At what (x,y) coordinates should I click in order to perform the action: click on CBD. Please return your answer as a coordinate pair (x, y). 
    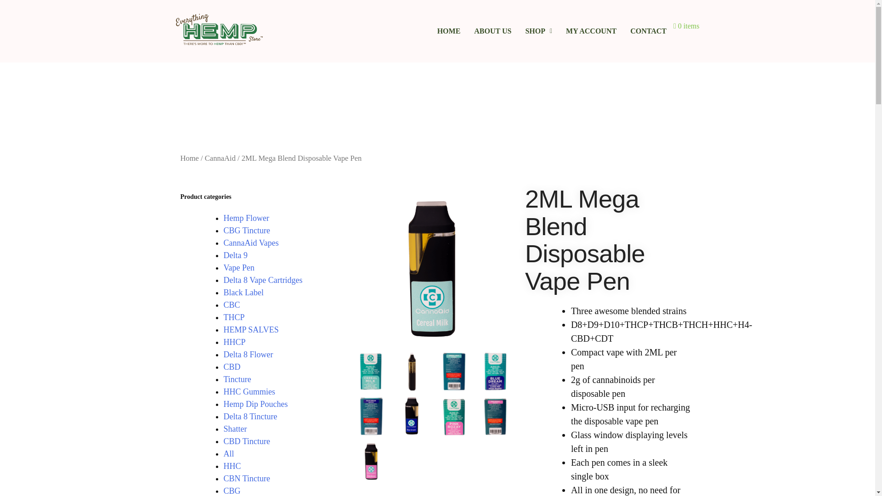
    Looking at the image, I should click on (232, 366).